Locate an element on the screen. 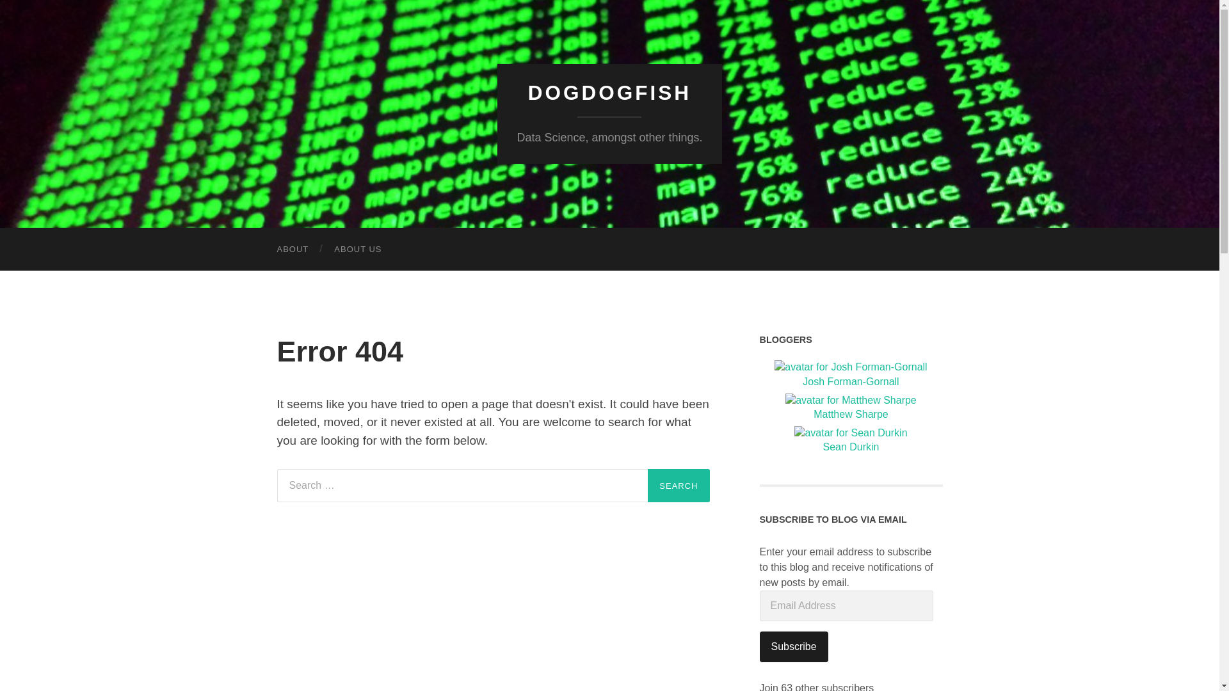 This screenshot has height=691, width=1229. Sean Durkin is located at coordinates (851, 441).